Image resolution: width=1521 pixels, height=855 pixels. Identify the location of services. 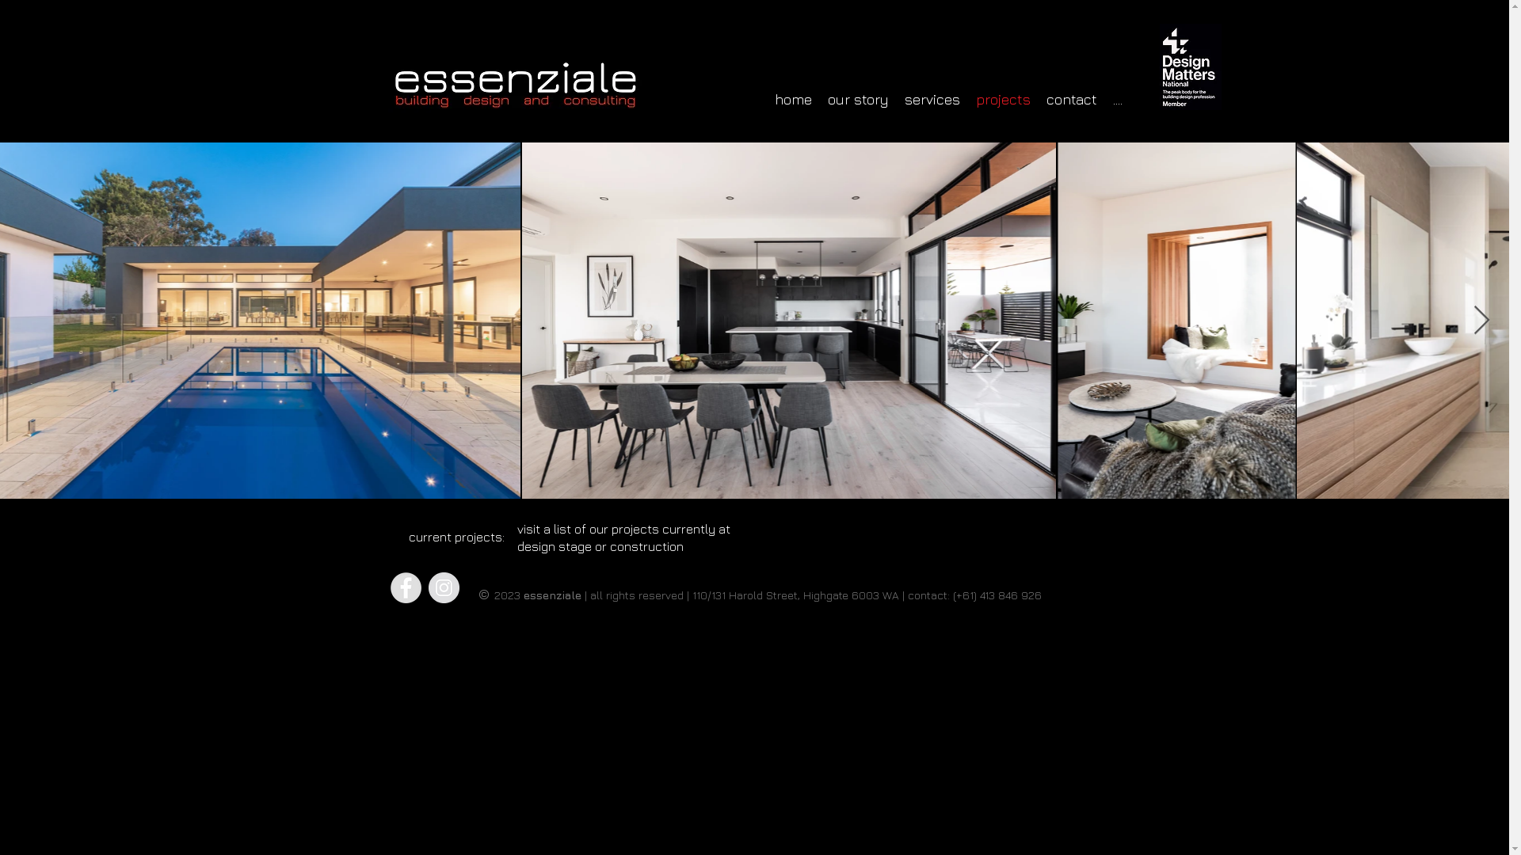
(932, 100).